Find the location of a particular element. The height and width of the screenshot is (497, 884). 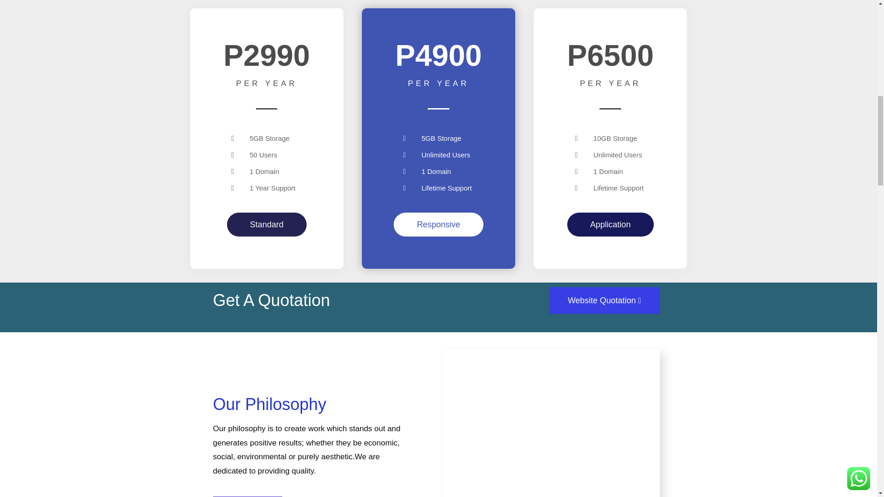

Website Quotation is located at coordinates (604, 300).